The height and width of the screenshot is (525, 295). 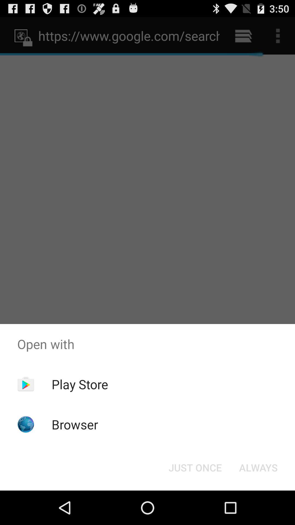 I want to click on scroll to browser app, so click(x=75, y=424).